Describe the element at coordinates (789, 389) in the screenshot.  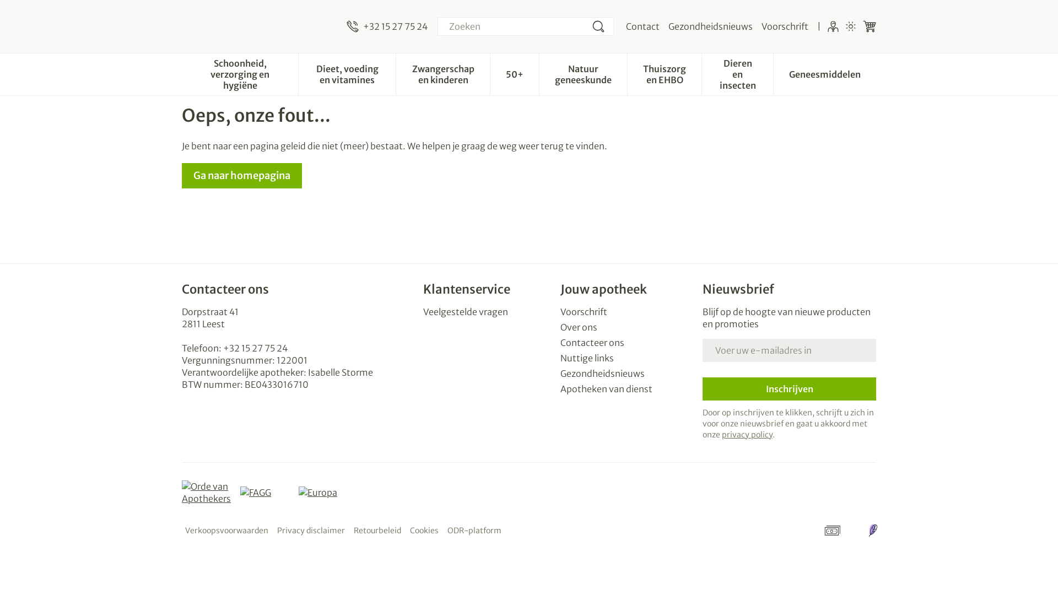
I see `Inschrijven` at that location.